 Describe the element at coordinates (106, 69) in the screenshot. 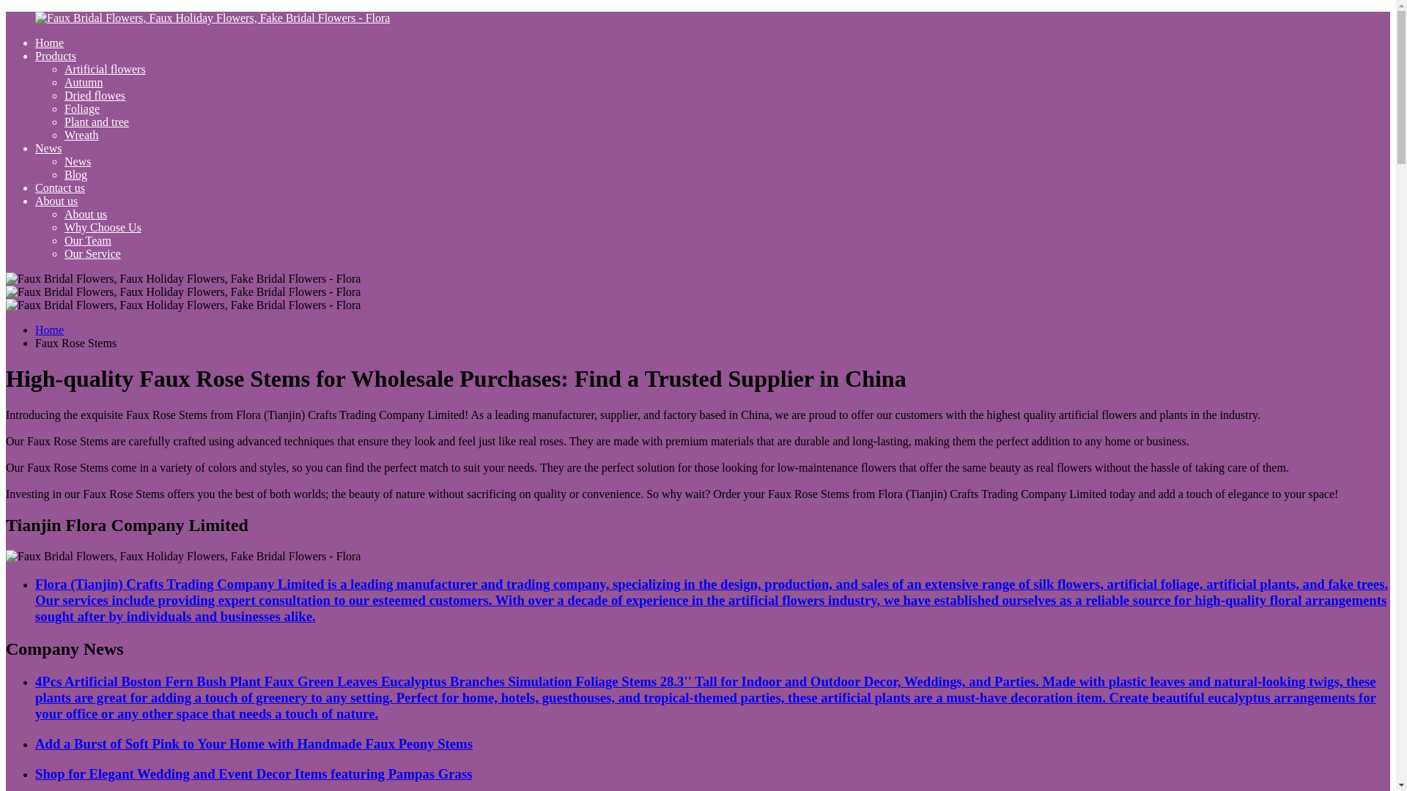

I see `Artificial flowers` at that location.